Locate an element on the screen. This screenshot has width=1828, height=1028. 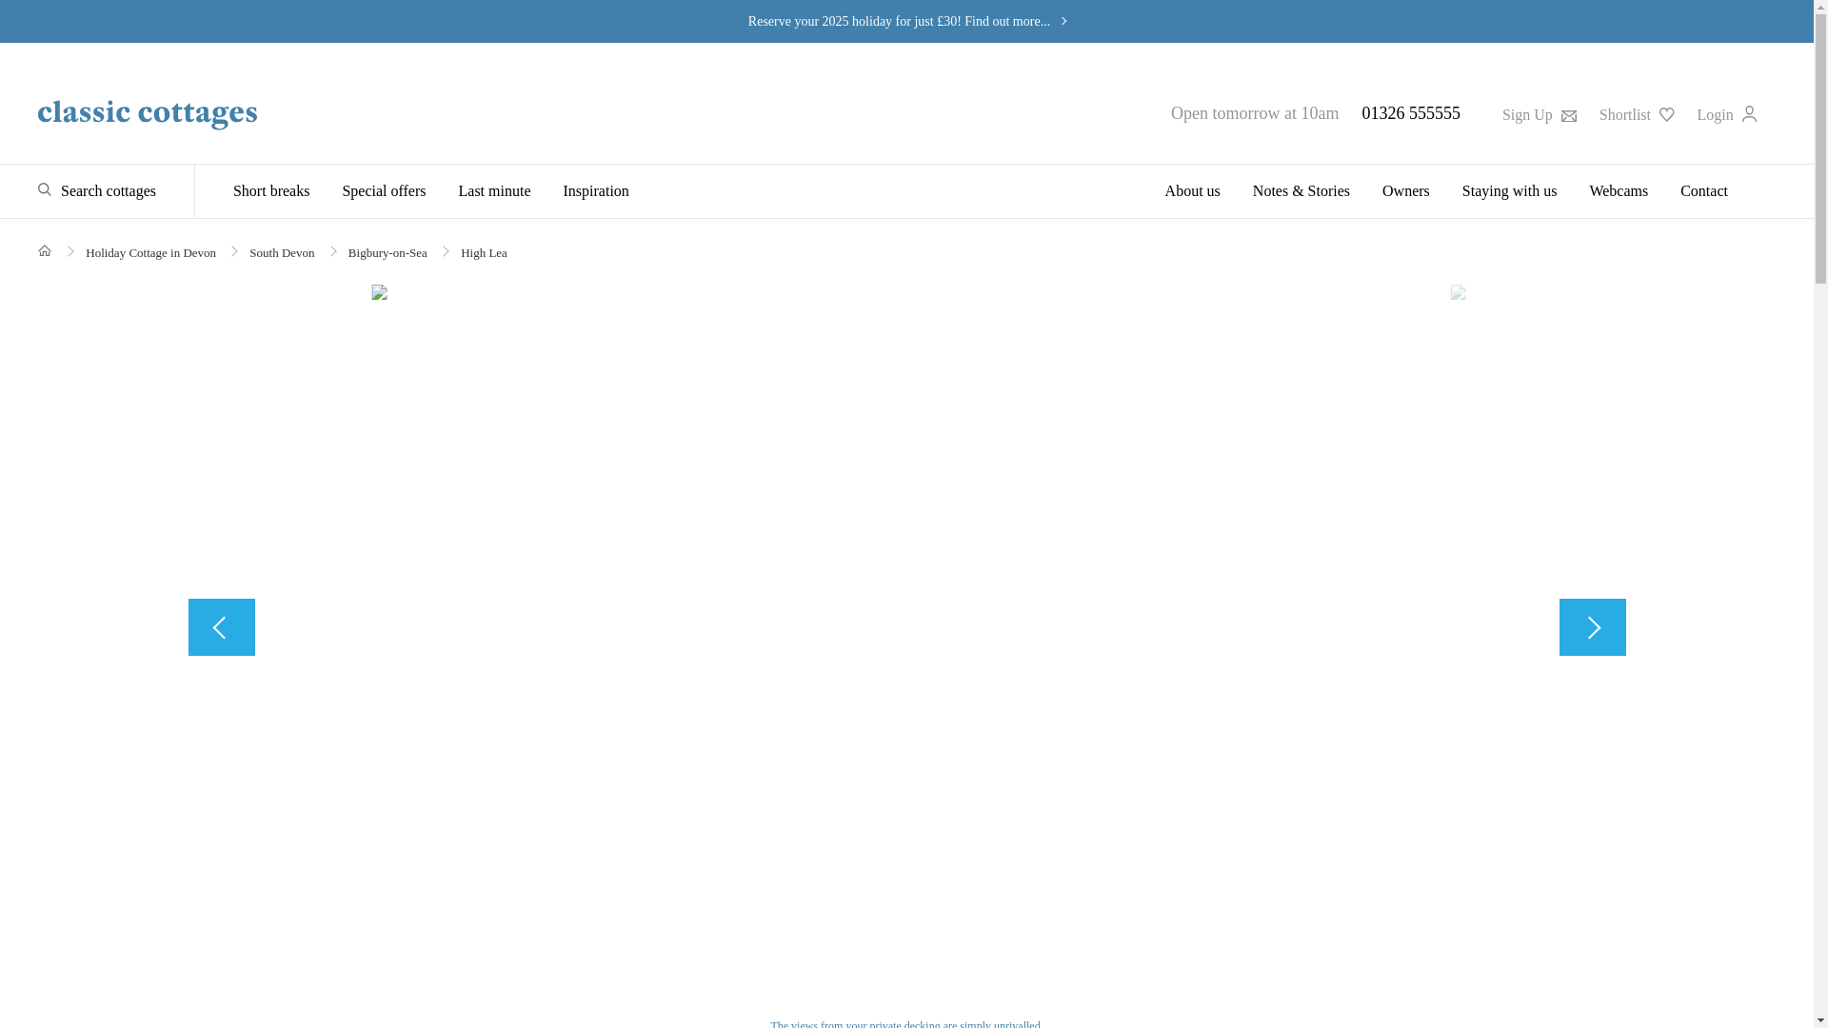
Sign Up is located at coordinates (1539, 114).